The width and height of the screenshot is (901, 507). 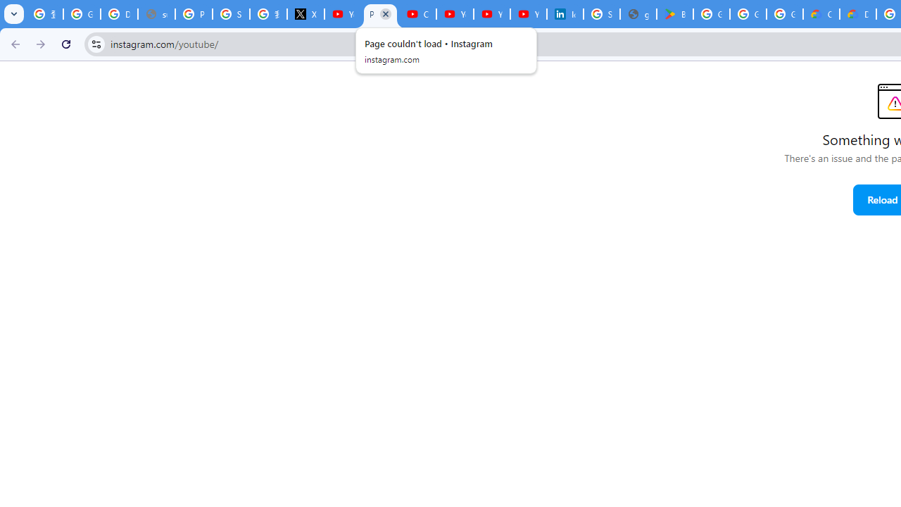 What do you see at coordinates (748, 14) in the screenshot?
I see `Google Workspace - Specific Terms` at bounding box center [748, 14].